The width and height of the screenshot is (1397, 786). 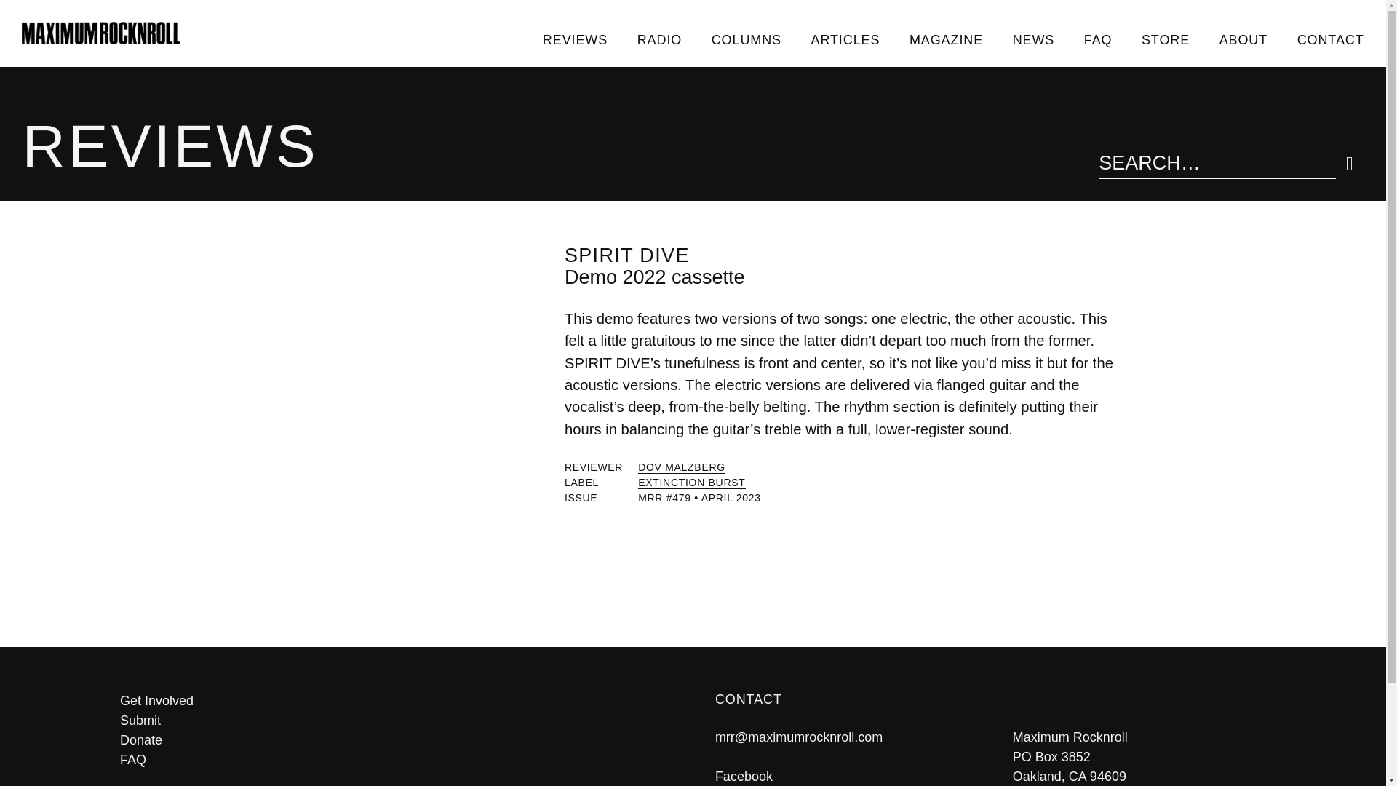 I want to click on Submit, so click(x=395, y=720).